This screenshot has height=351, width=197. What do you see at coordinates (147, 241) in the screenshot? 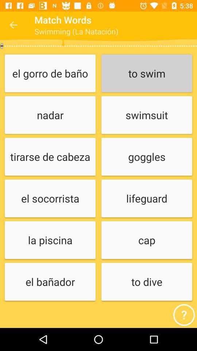
I see `choose icon below the lifeguard icon` at bounding box center [147, 241].